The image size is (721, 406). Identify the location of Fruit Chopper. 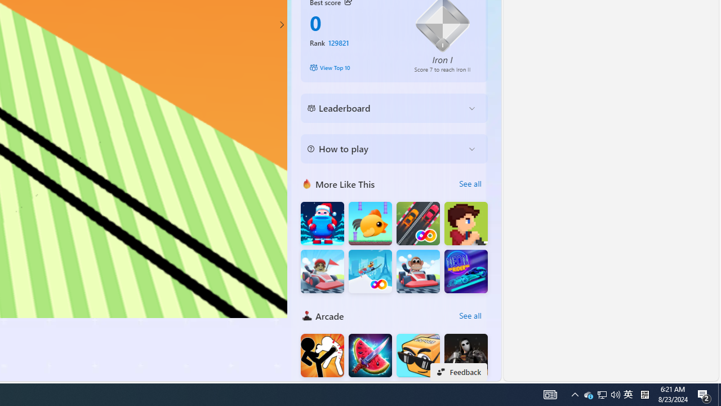
(370, 355).